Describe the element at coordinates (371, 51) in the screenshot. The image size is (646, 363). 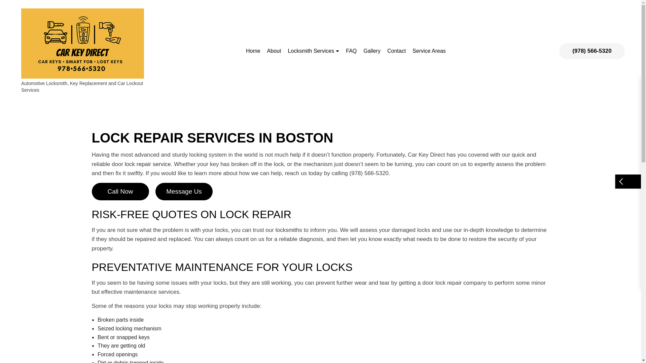
I see `Gallery` at that location.